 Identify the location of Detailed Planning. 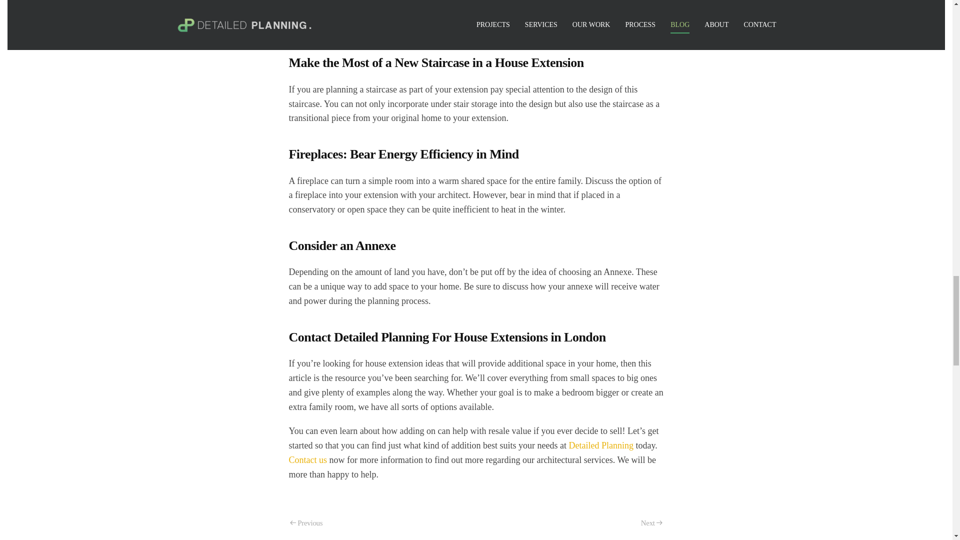
(600, 445).